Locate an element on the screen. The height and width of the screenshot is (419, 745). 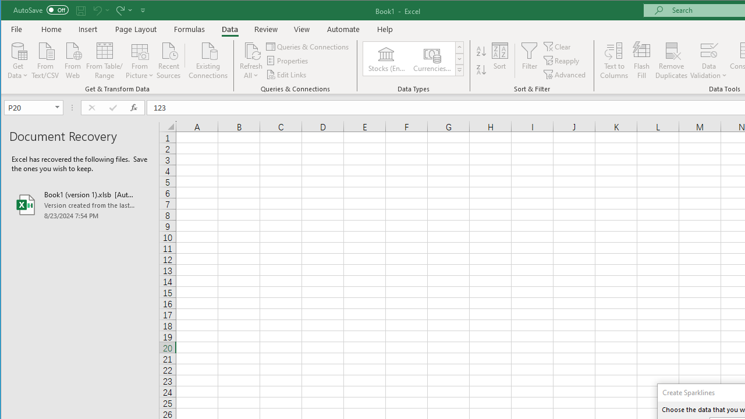
Clear is located at coordinates (558, 47).